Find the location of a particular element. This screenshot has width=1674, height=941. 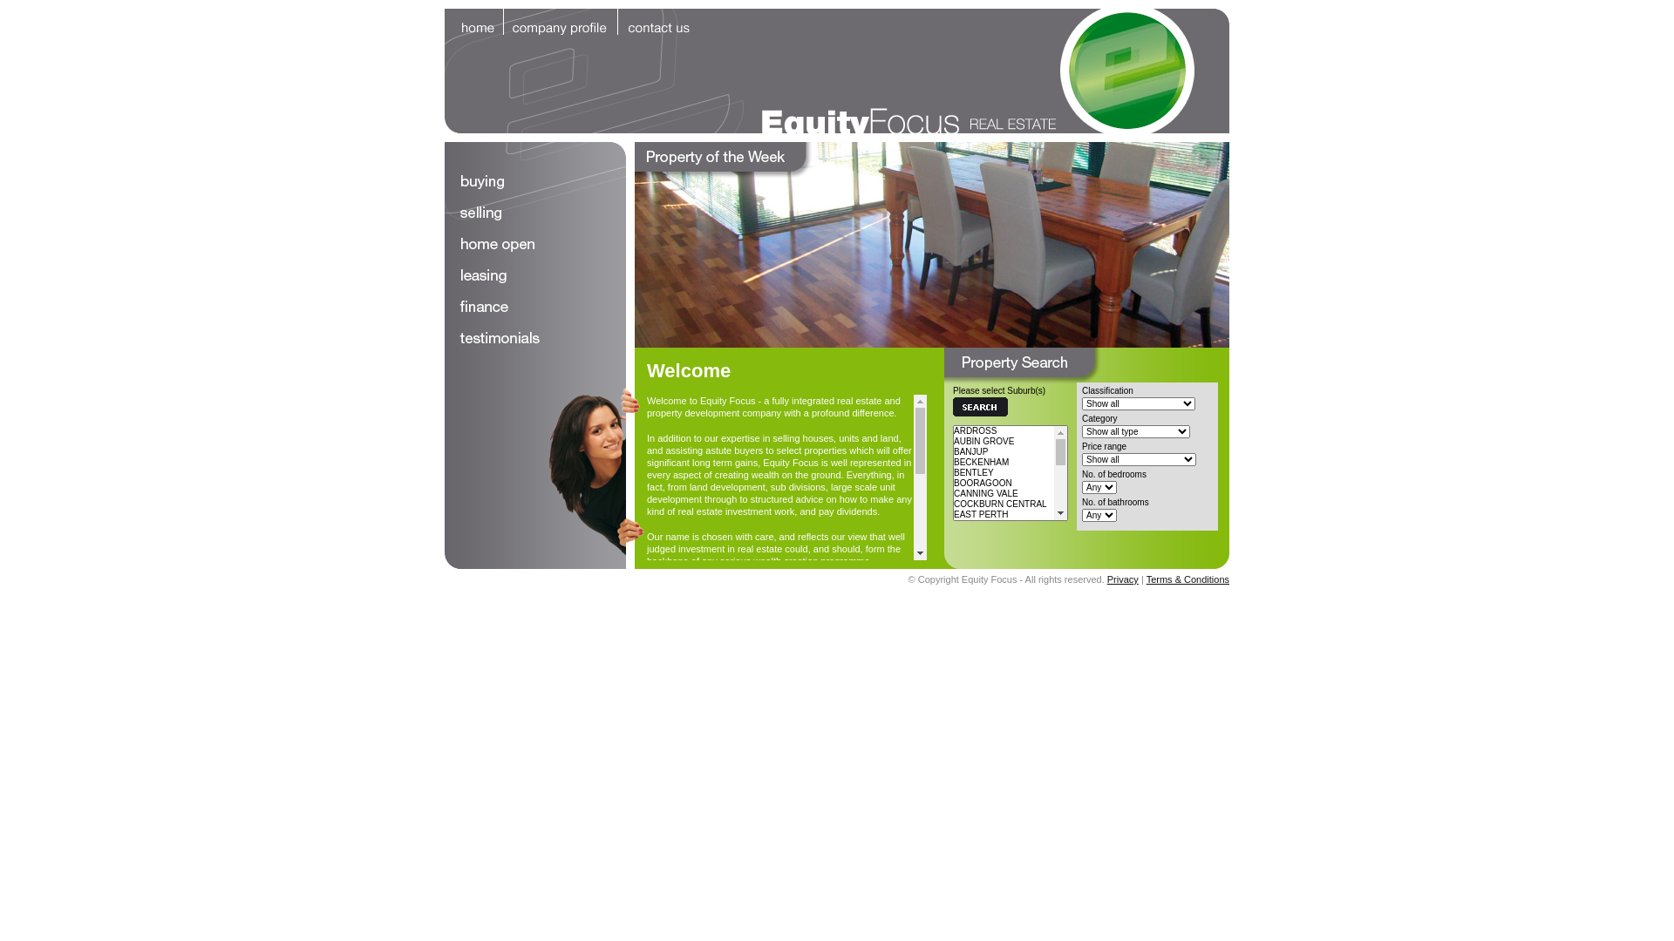

Terms & Conditions is located at coordinates (1187, 579).